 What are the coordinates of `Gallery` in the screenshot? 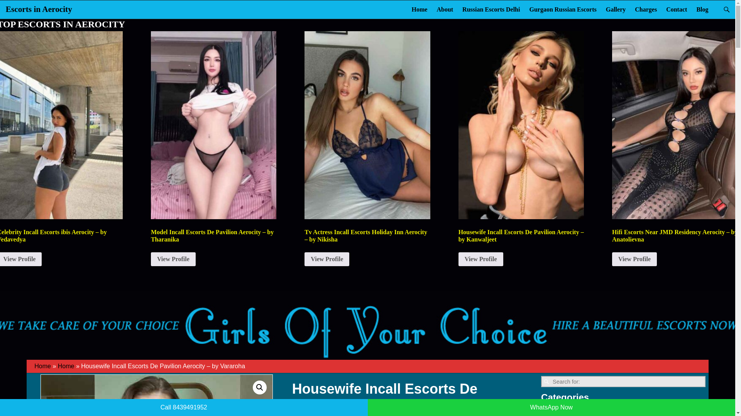 It's located at (616, 9).